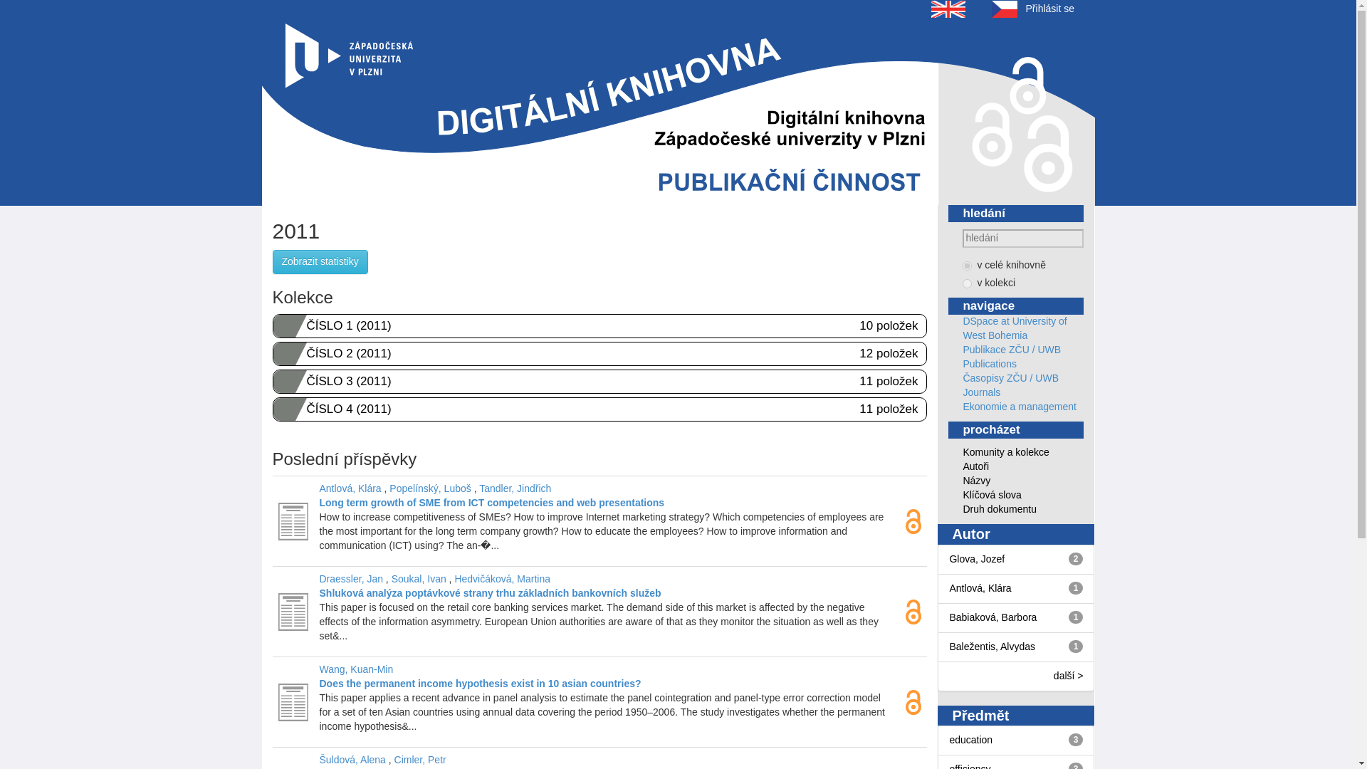 This screenshot has width=1367, height=769. Describe the element at coordinates (320, 262) in the screenshot. I see `Zobrazit statistiky` at that location.